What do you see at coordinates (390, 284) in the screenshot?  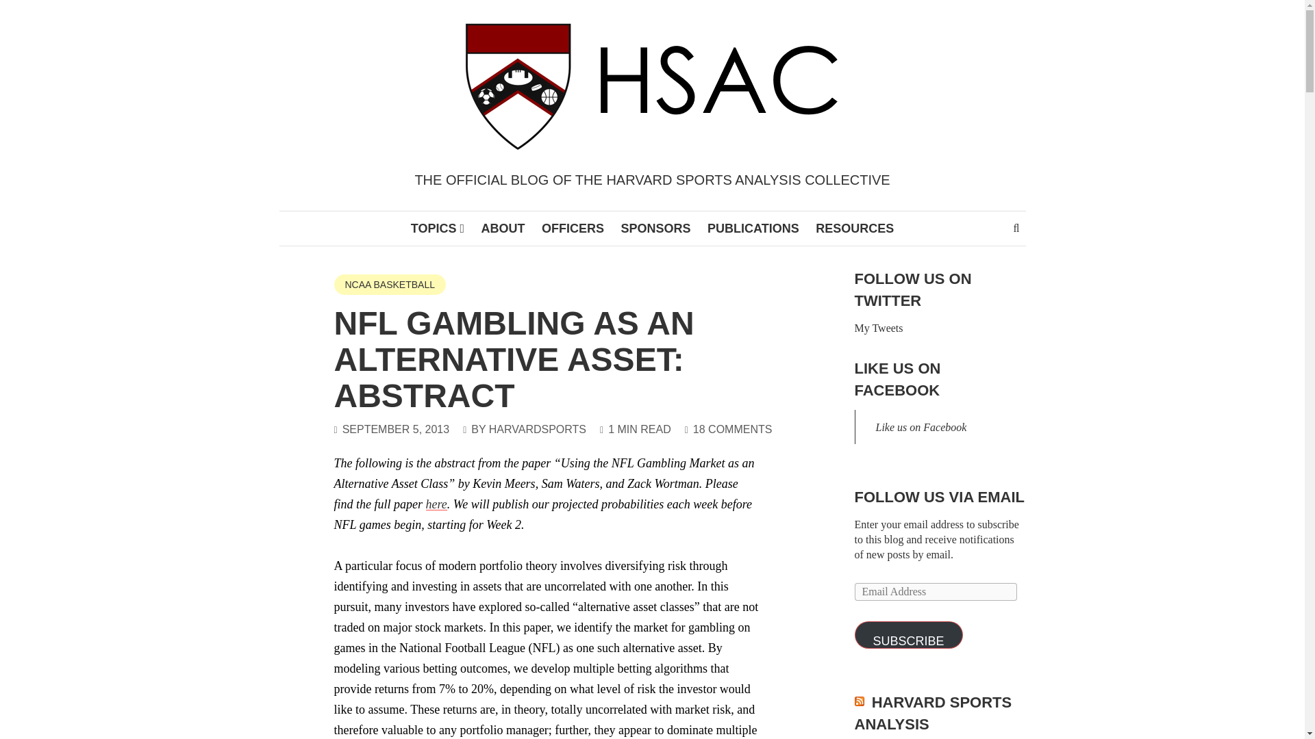 I see `NCAA BASKETBALL` at bounding box center [390, 284].